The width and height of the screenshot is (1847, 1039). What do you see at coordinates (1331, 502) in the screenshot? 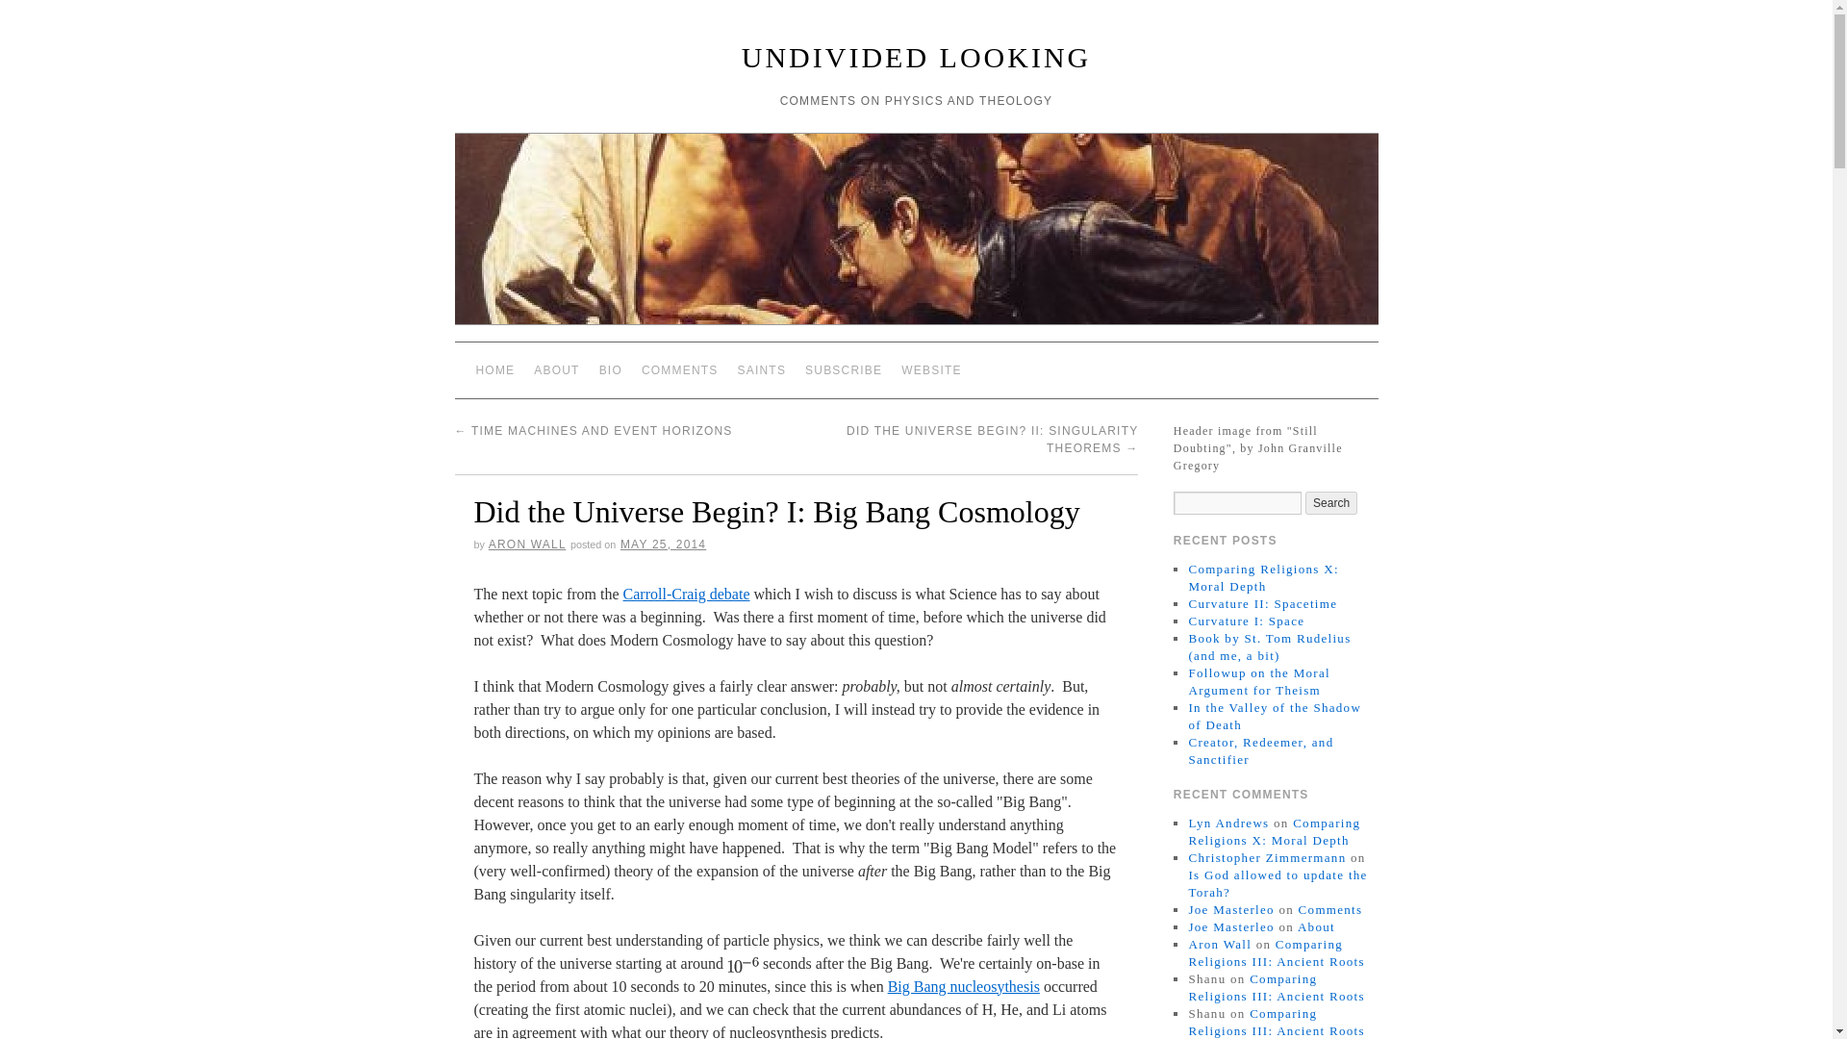
I see `Search` at bounding box center [1331, 502].